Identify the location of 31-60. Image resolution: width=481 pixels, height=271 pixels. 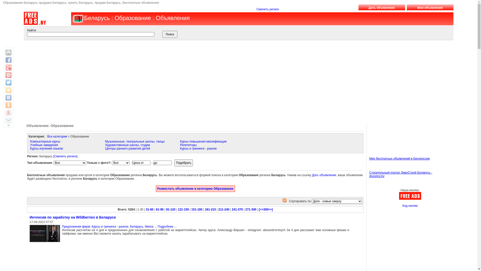
(150, 210).